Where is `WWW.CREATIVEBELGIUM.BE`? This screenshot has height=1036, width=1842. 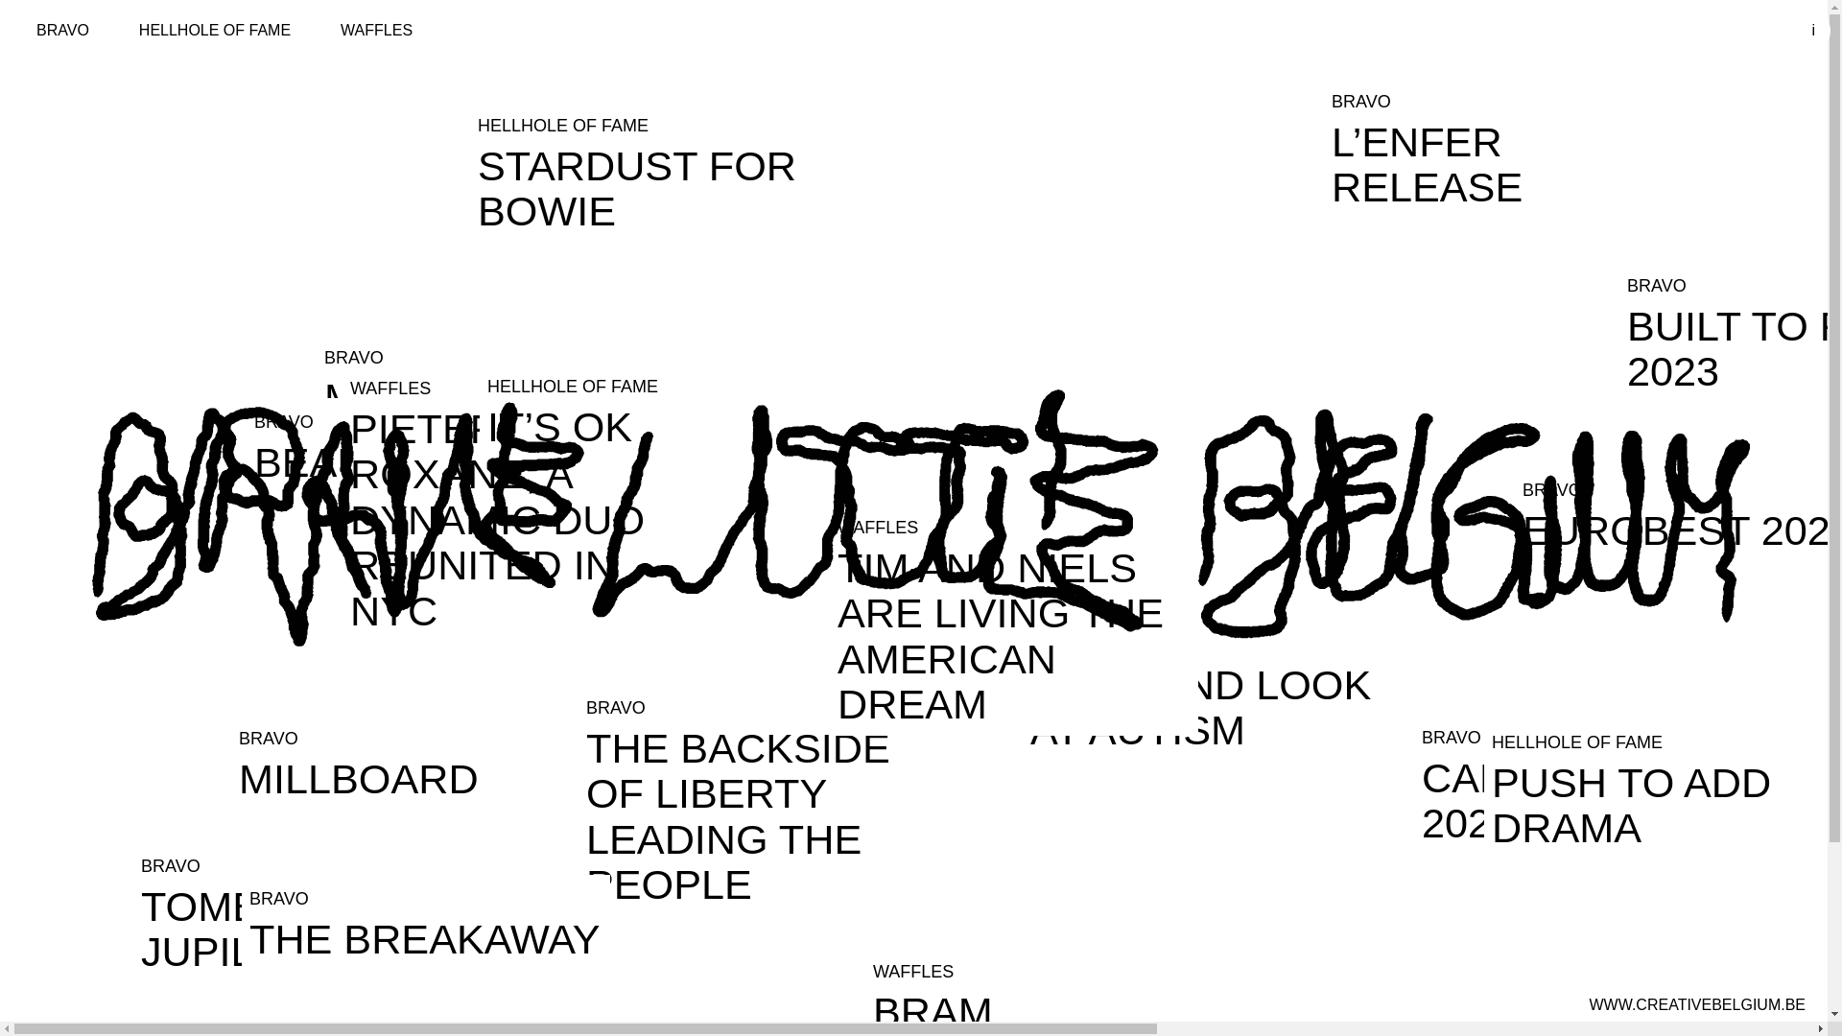
WWW.CREATIVEBELGIUM.BE is located at coordinates (1697, 1005).